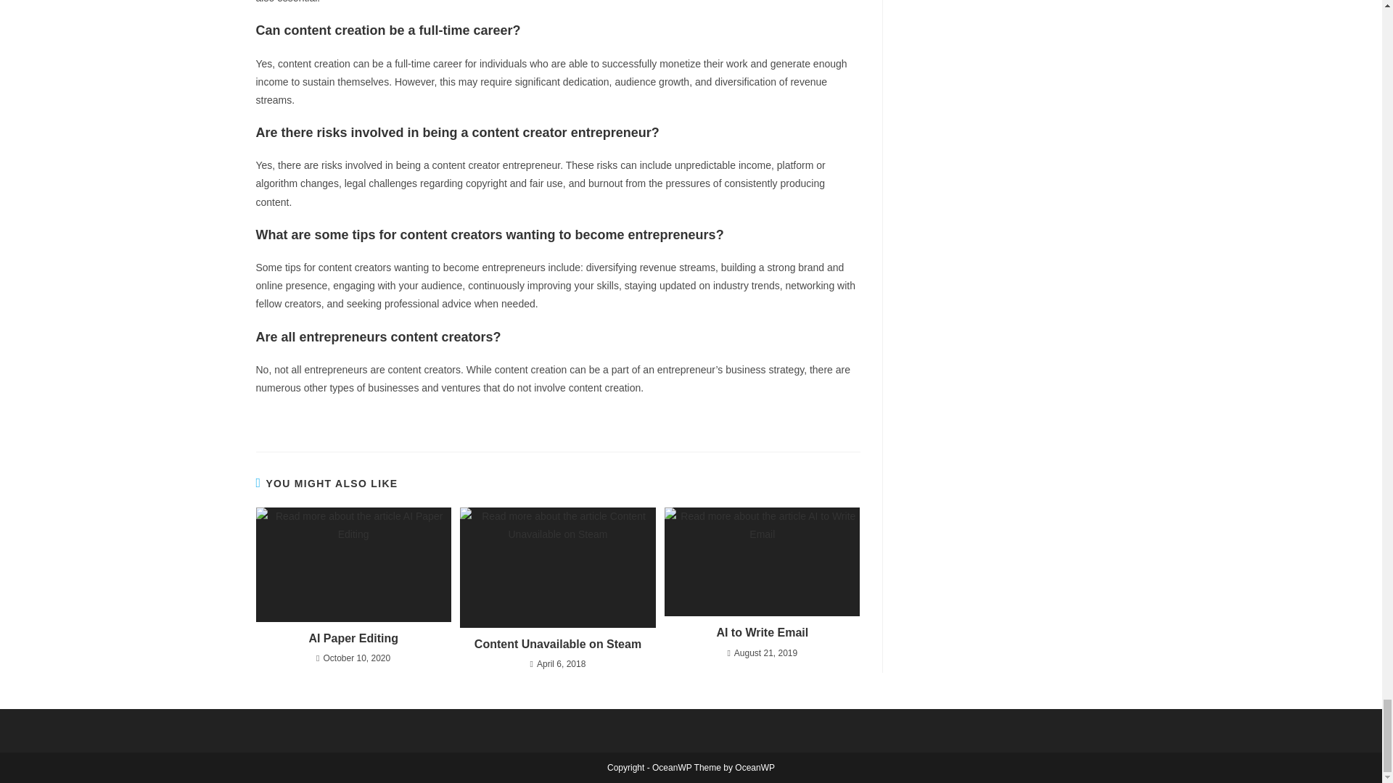 The image size is (1393, 783). I want to click on Content Unavailable on Steam, so click(557, 644).